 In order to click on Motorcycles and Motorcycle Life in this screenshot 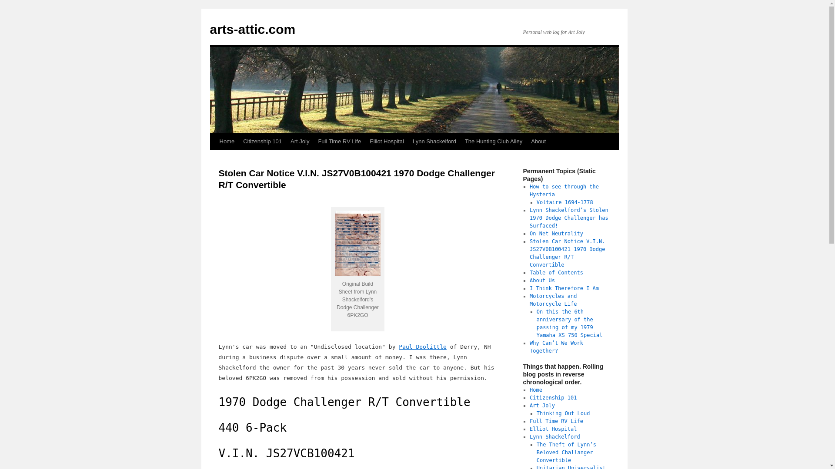, I will do `click(553, 300)`.